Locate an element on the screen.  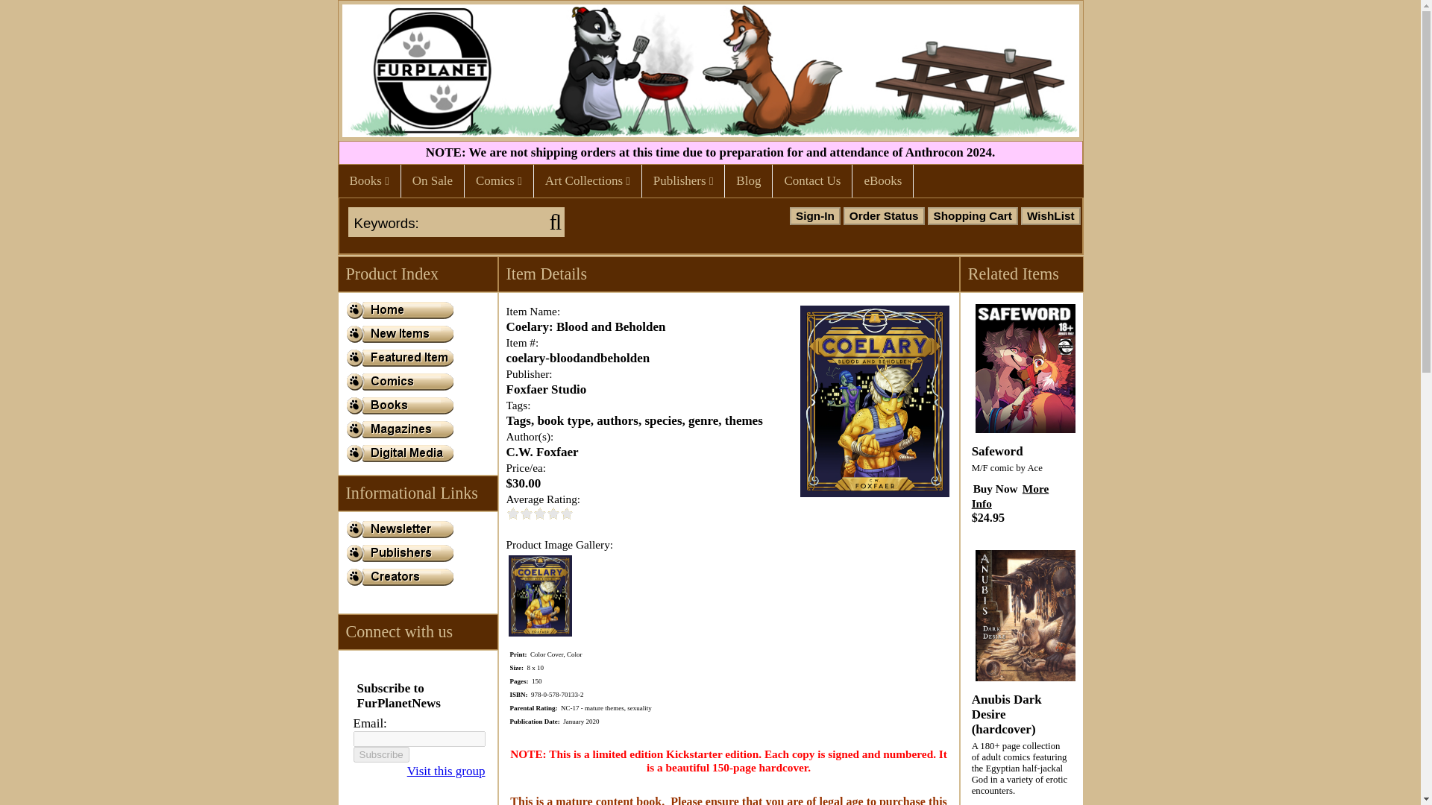
WishList is located at coordinates (1050, 216).